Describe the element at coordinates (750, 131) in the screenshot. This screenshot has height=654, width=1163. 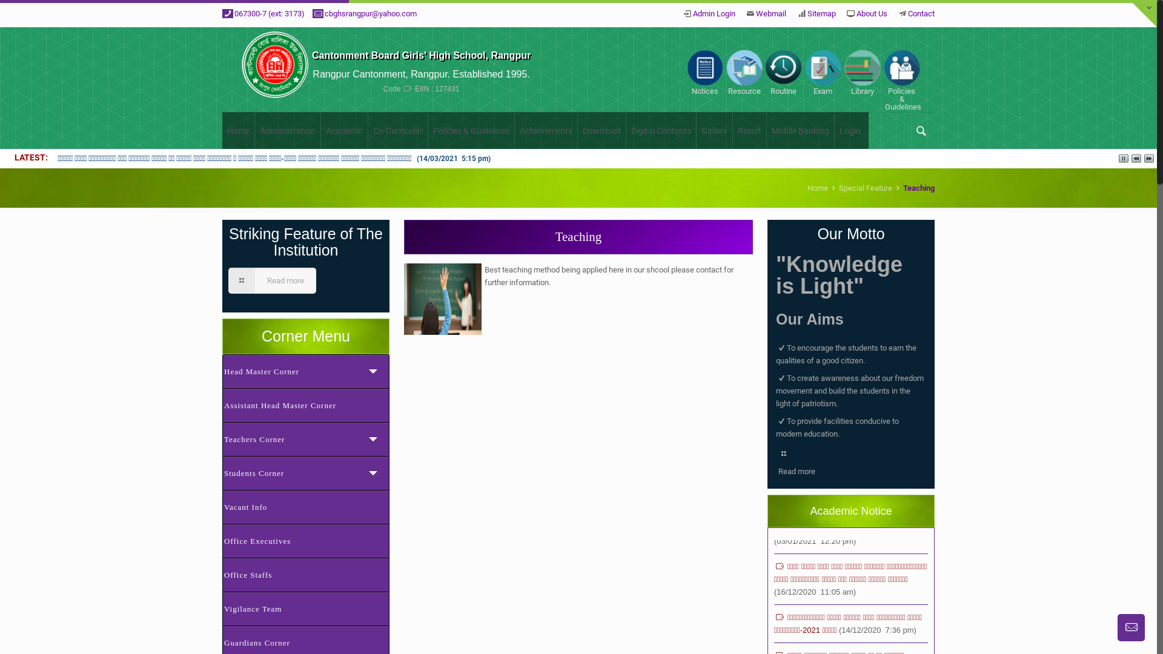
I see `Result` at that location.